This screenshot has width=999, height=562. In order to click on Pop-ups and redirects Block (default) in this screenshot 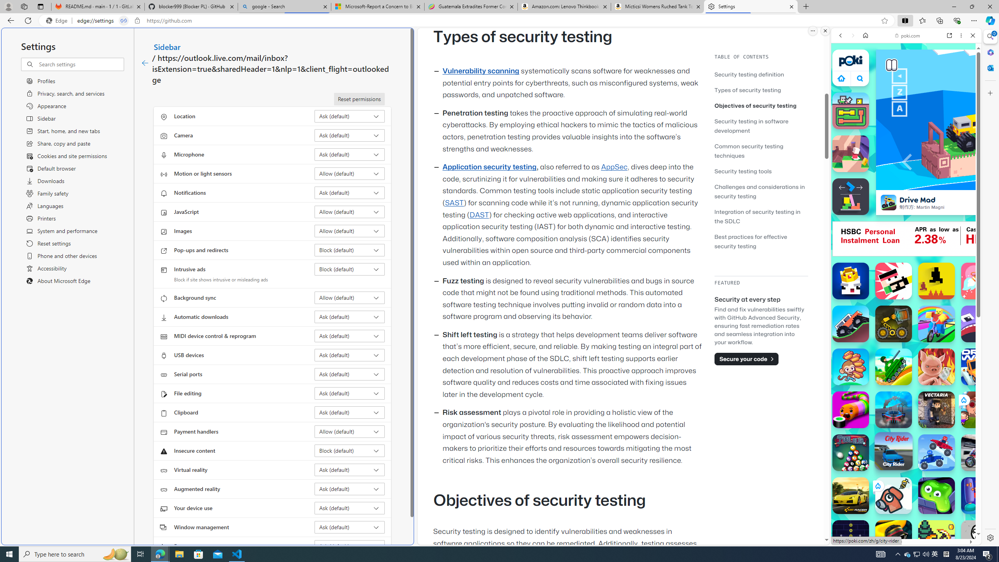, I will do `click(350, 250)`.